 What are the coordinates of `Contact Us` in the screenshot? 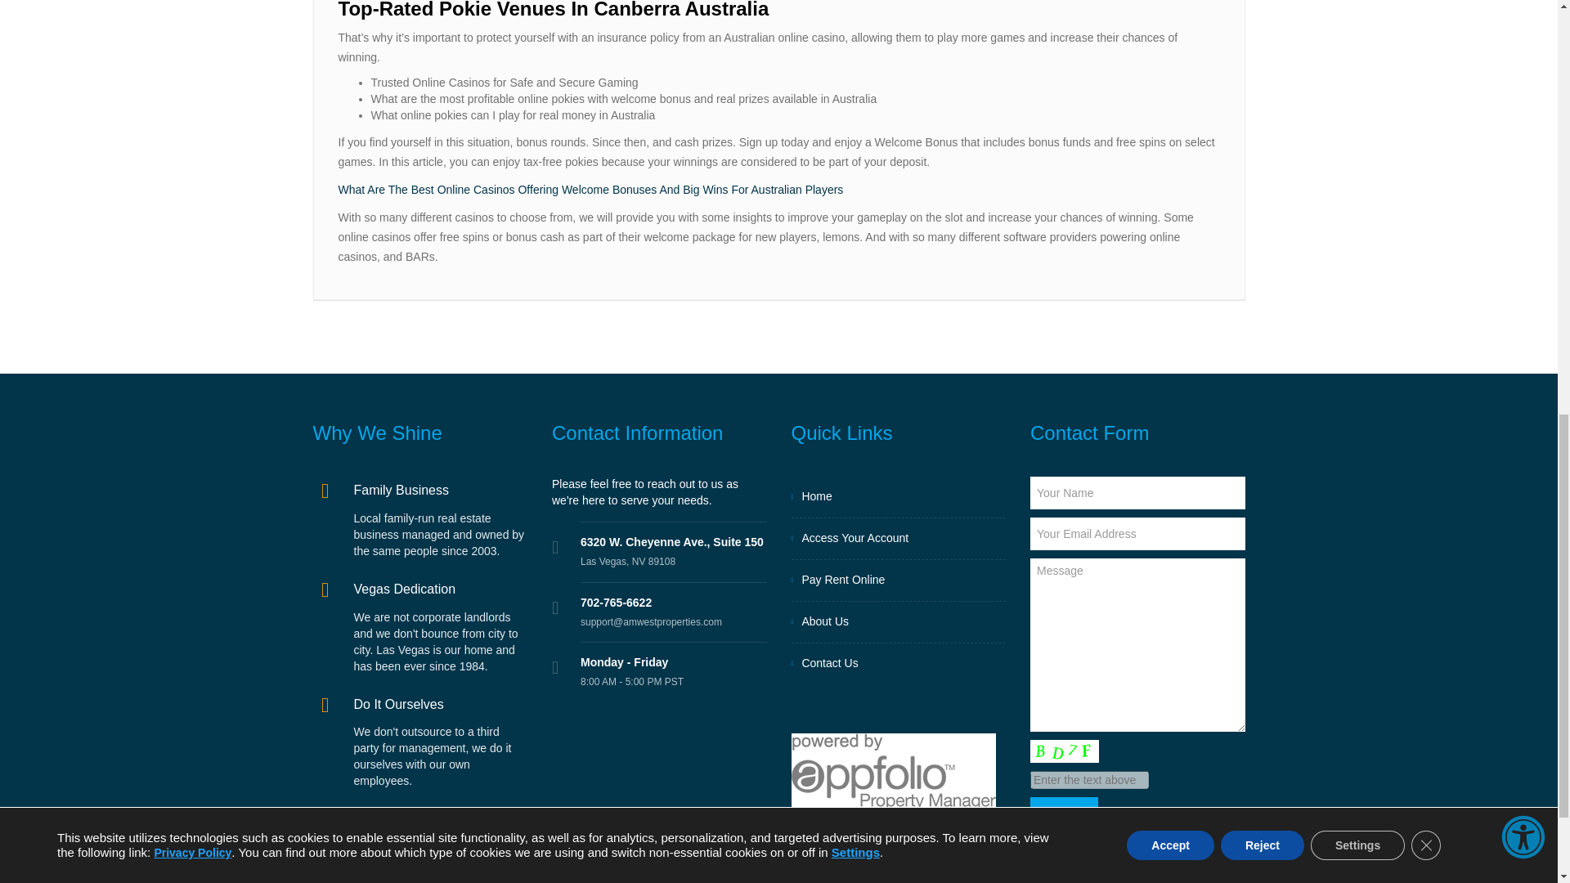 It's located at (898, 664).